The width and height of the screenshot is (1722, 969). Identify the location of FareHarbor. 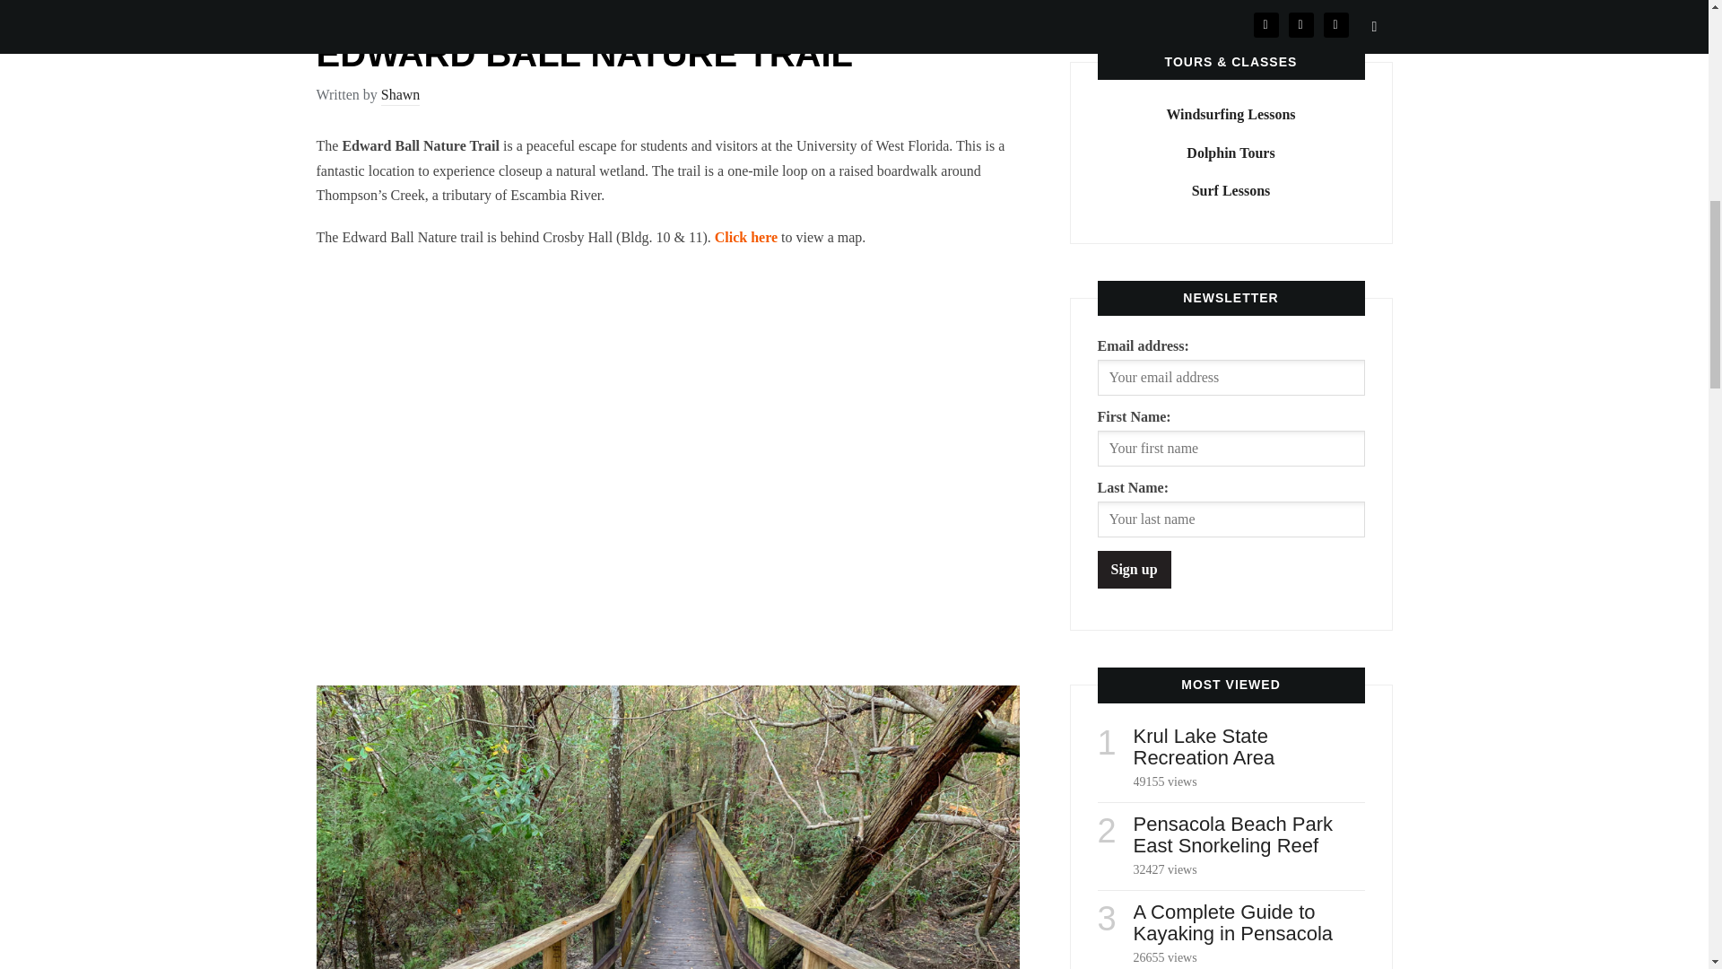
(1587, 76).